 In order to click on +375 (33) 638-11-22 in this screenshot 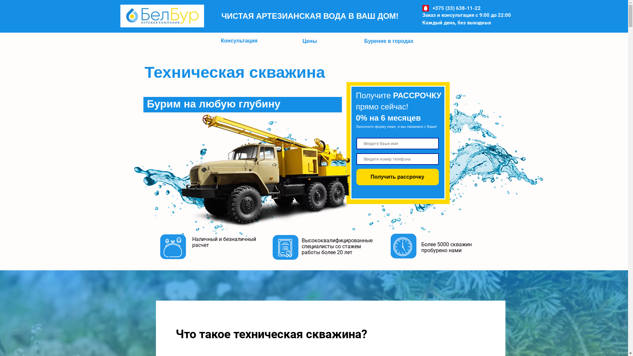, I will do `click(457, 8)`.